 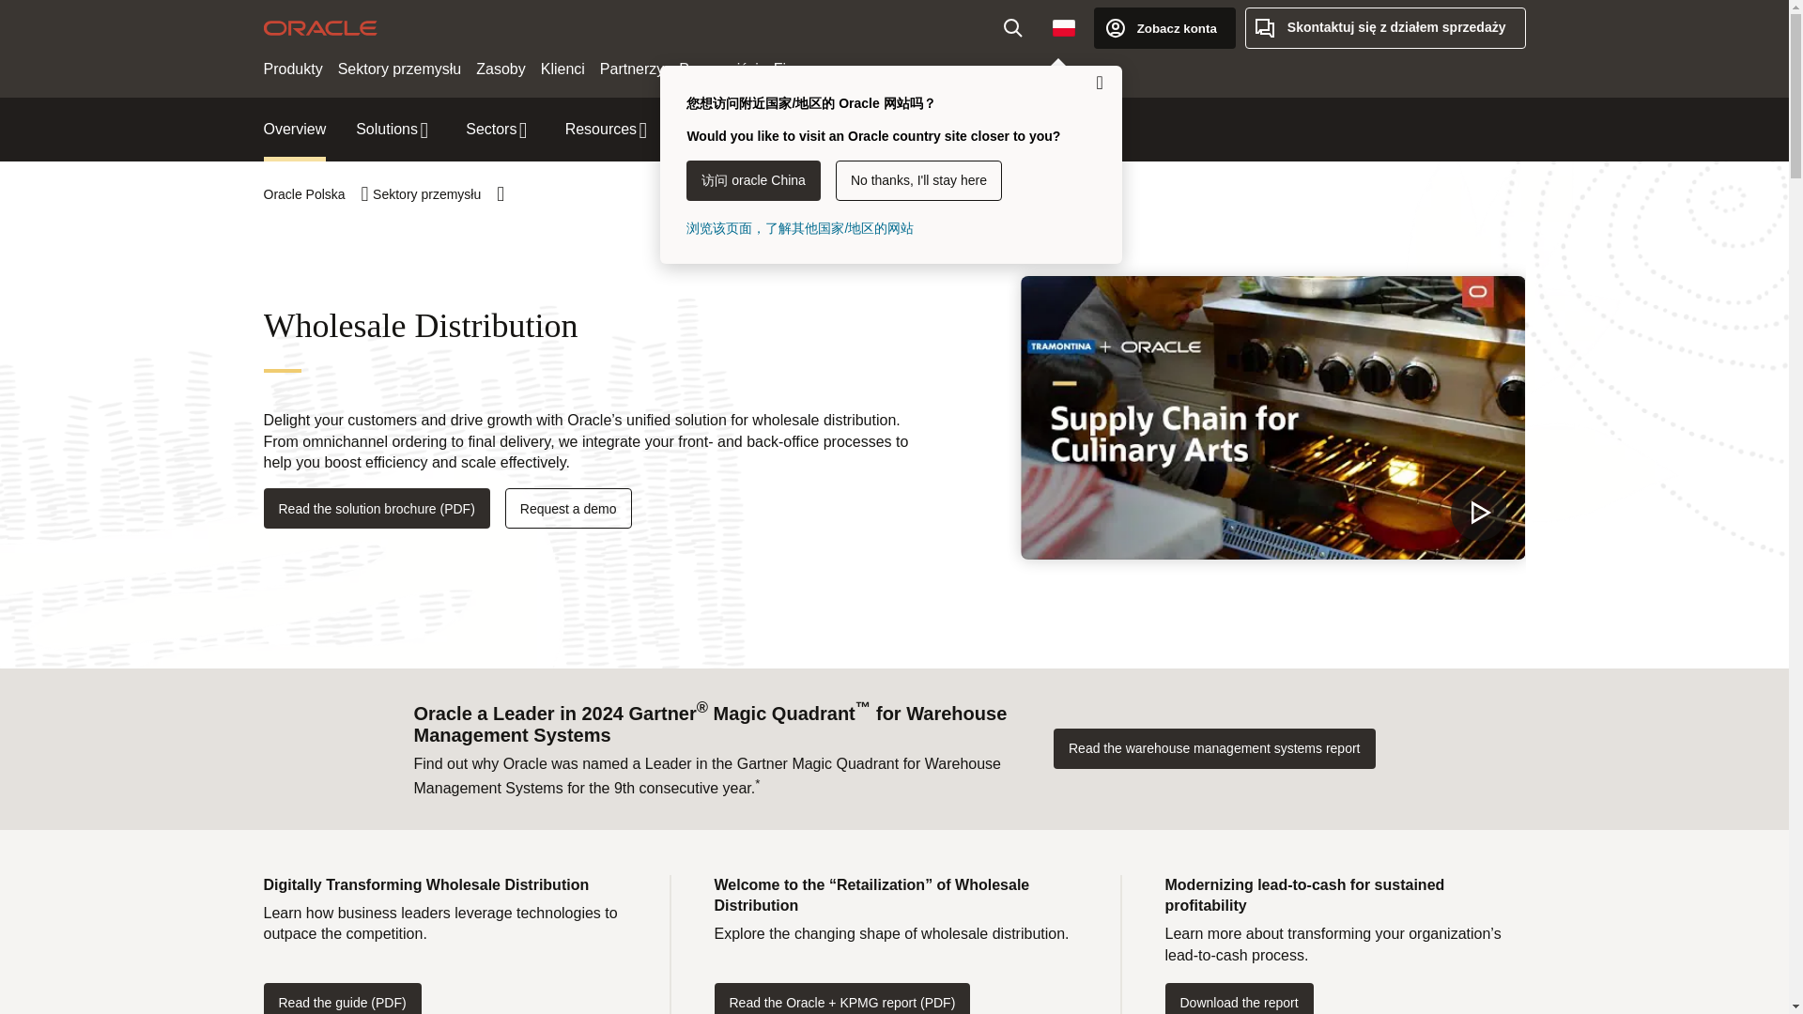 I want to click on Request a demo, so click(x=568, y=507).